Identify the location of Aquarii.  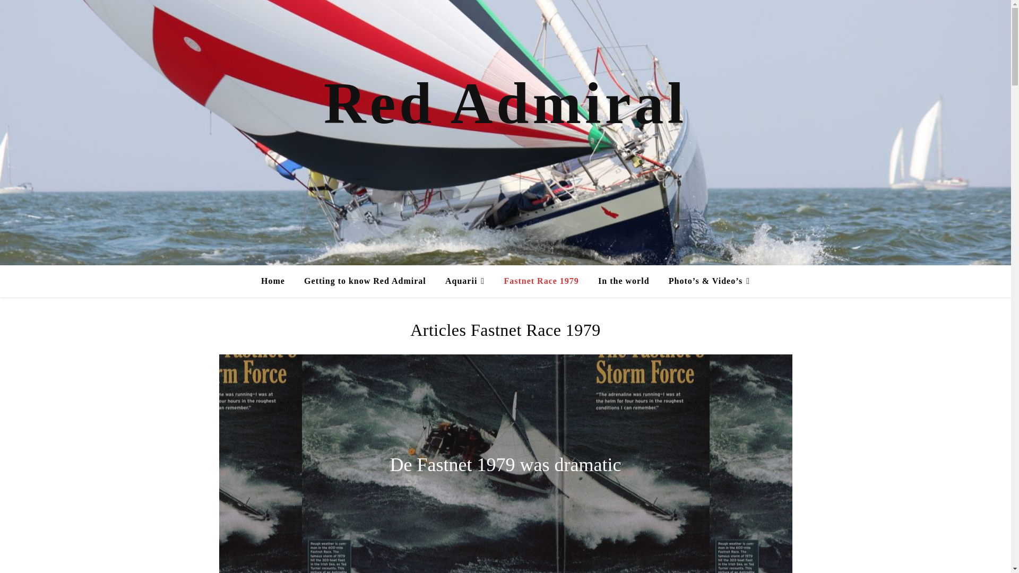
(465, 281).